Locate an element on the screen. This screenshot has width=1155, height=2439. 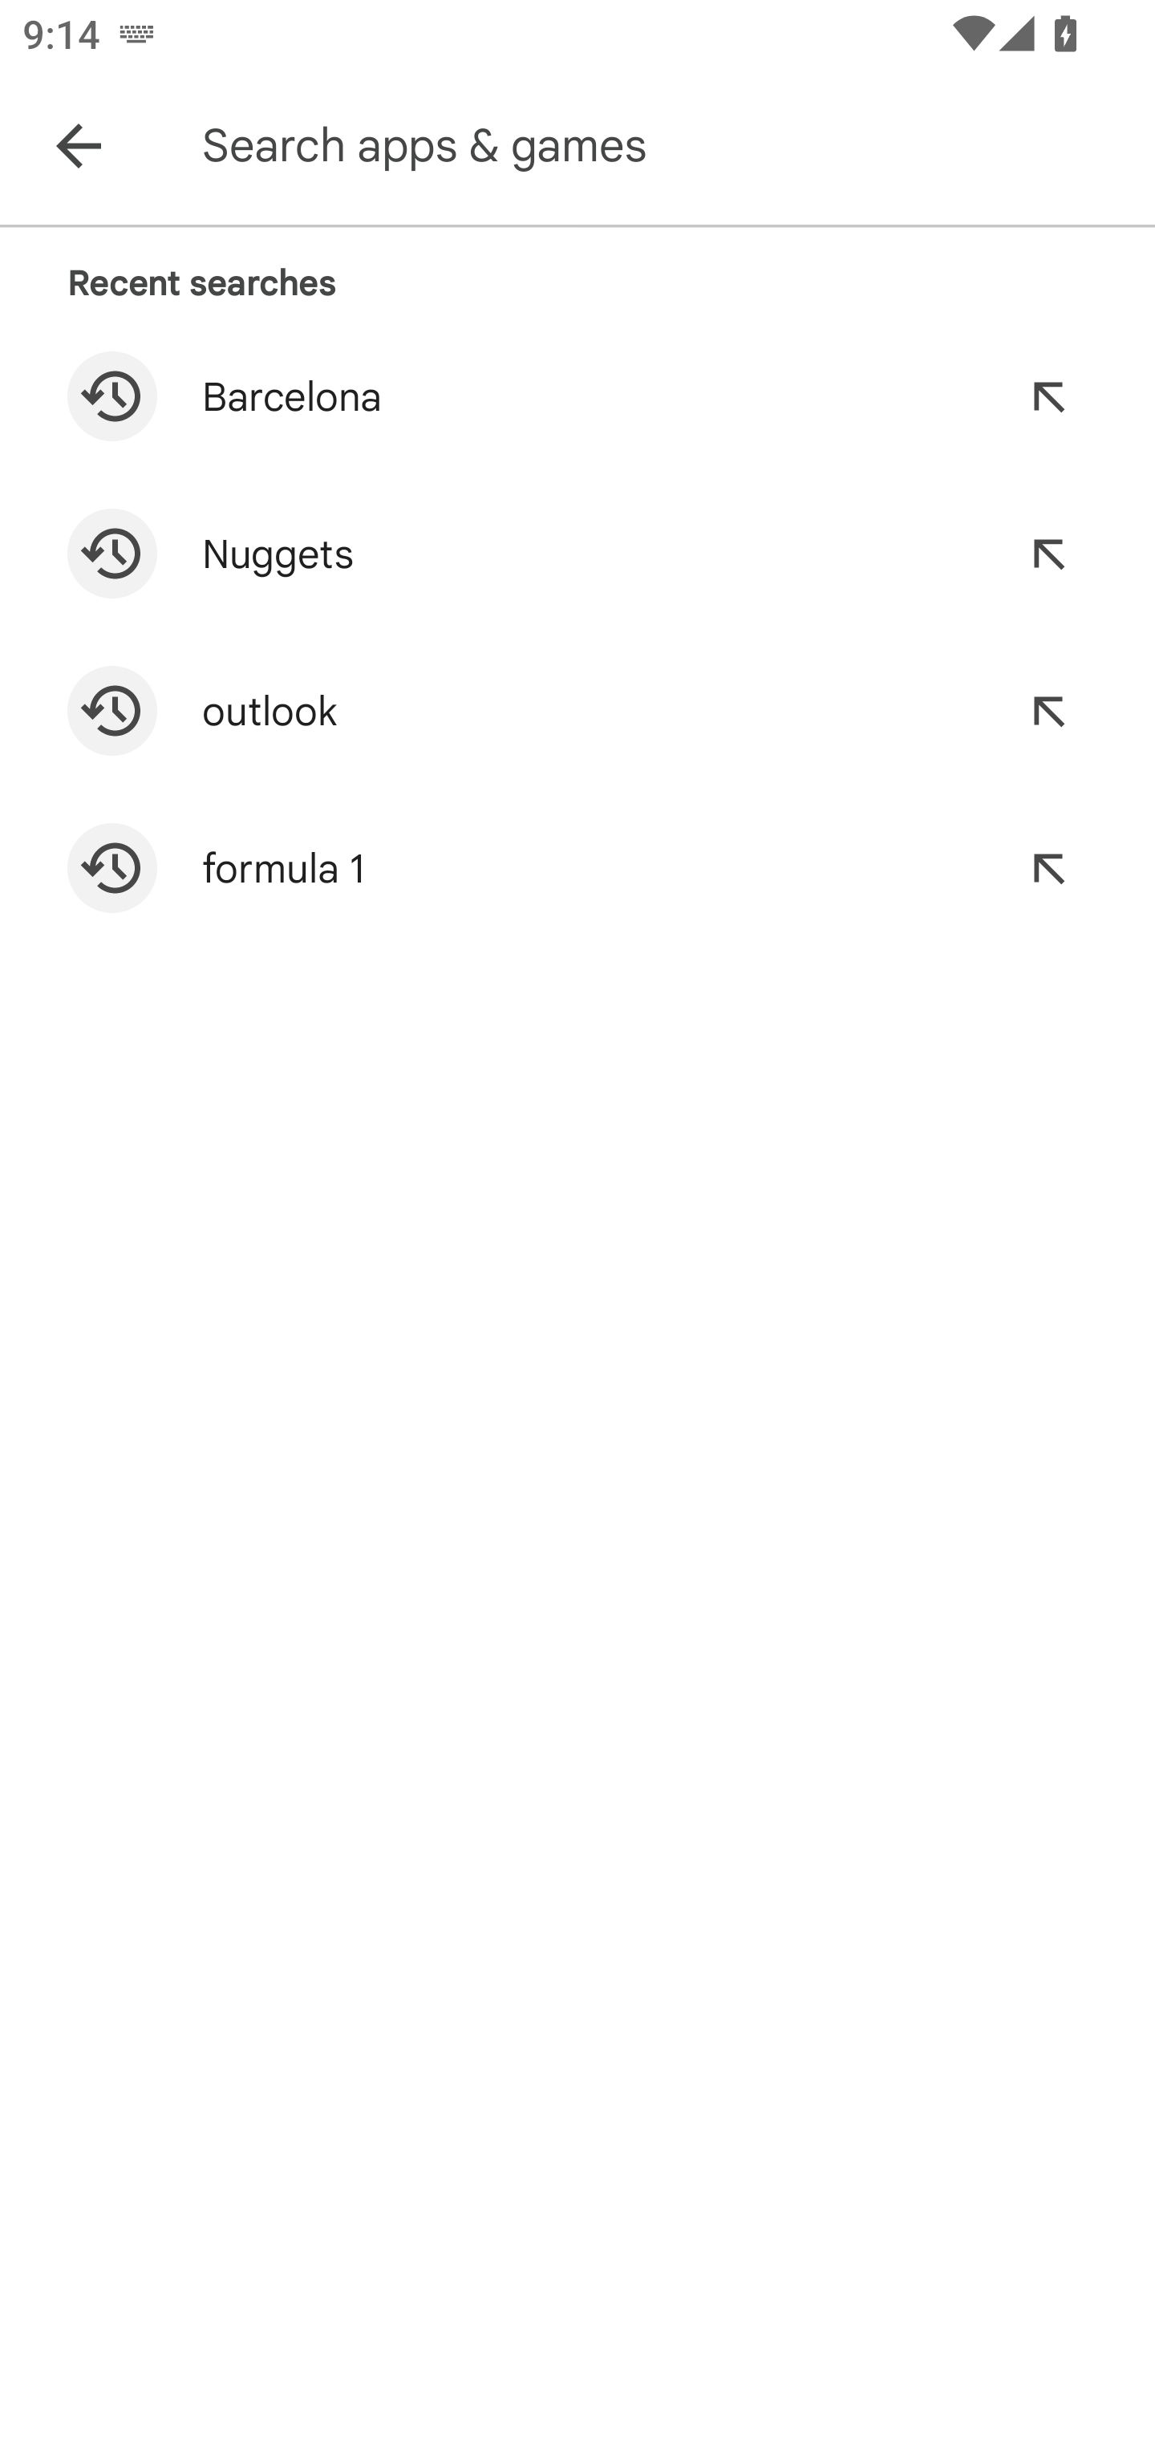
Refine search to "outlook" is located at coordinates (1048, 711).